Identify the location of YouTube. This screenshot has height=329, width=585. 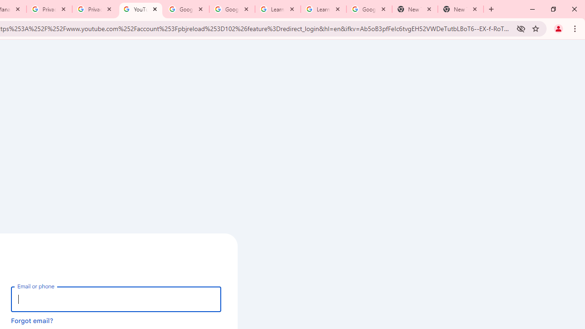
(141, 9).